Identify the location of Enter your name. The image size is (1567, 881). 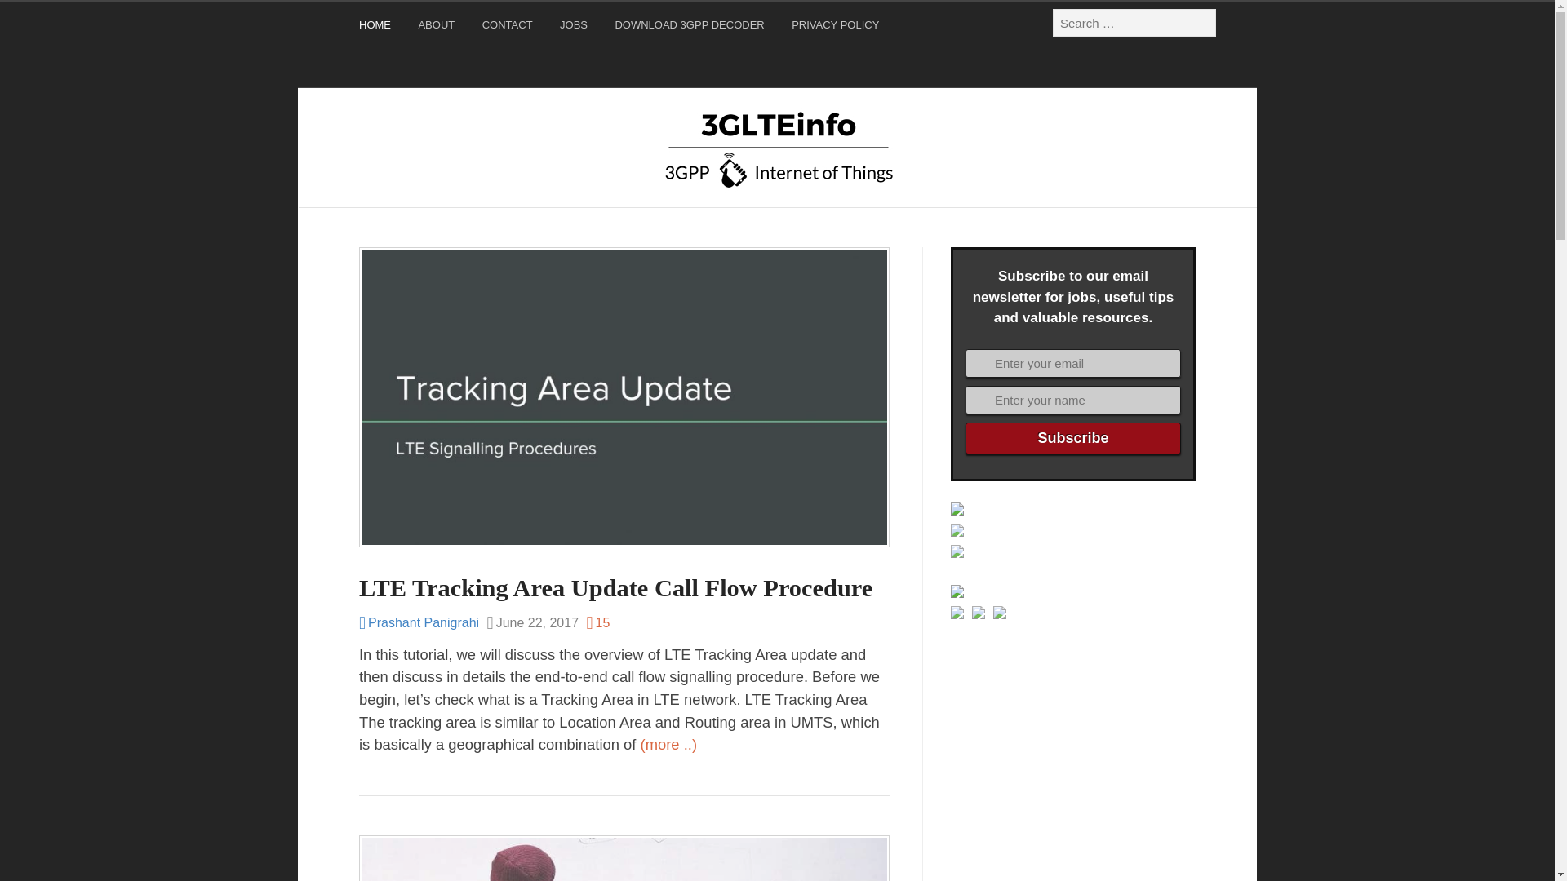
(1072, 400).